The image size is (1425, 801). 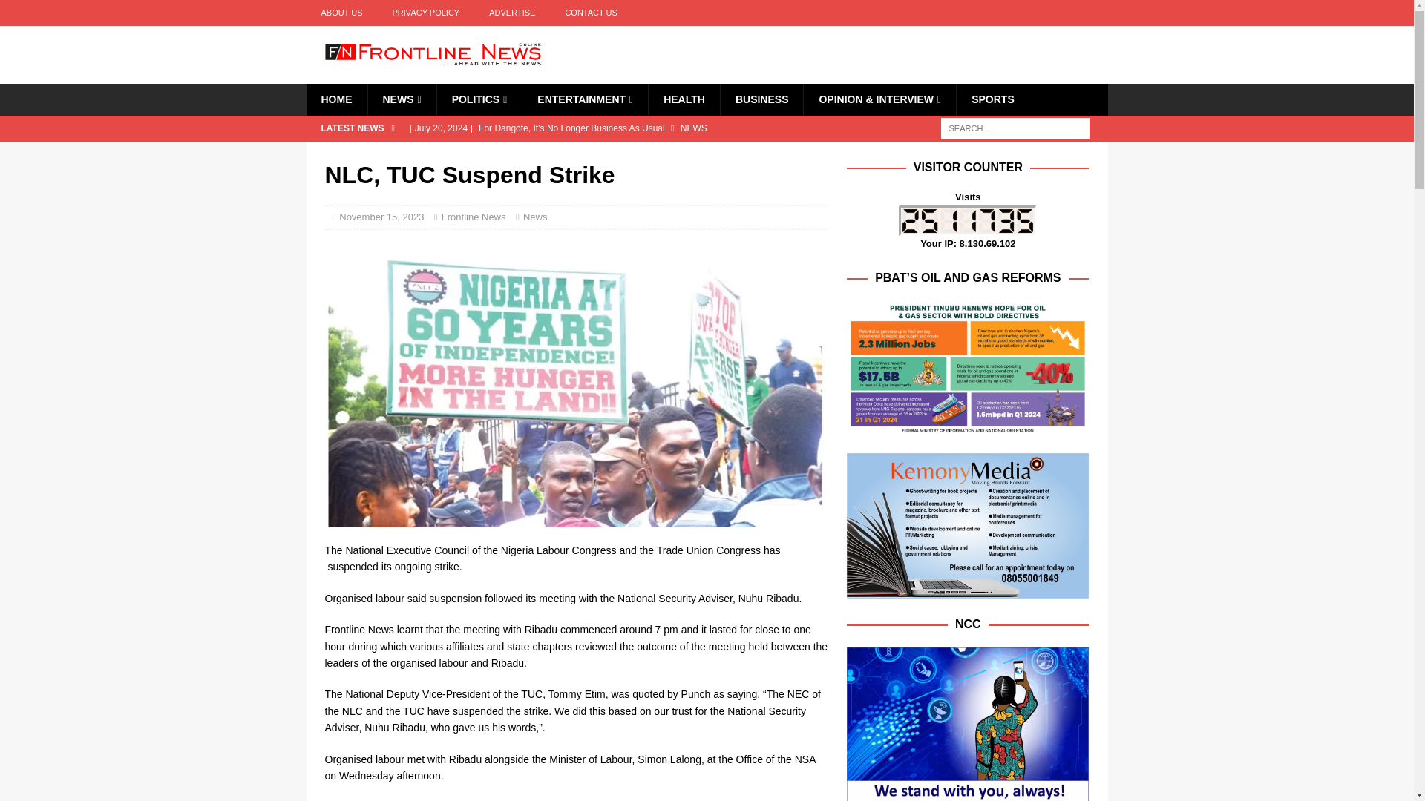 I want to click on PRIVACY POLICY, so click(x=426, y=13).